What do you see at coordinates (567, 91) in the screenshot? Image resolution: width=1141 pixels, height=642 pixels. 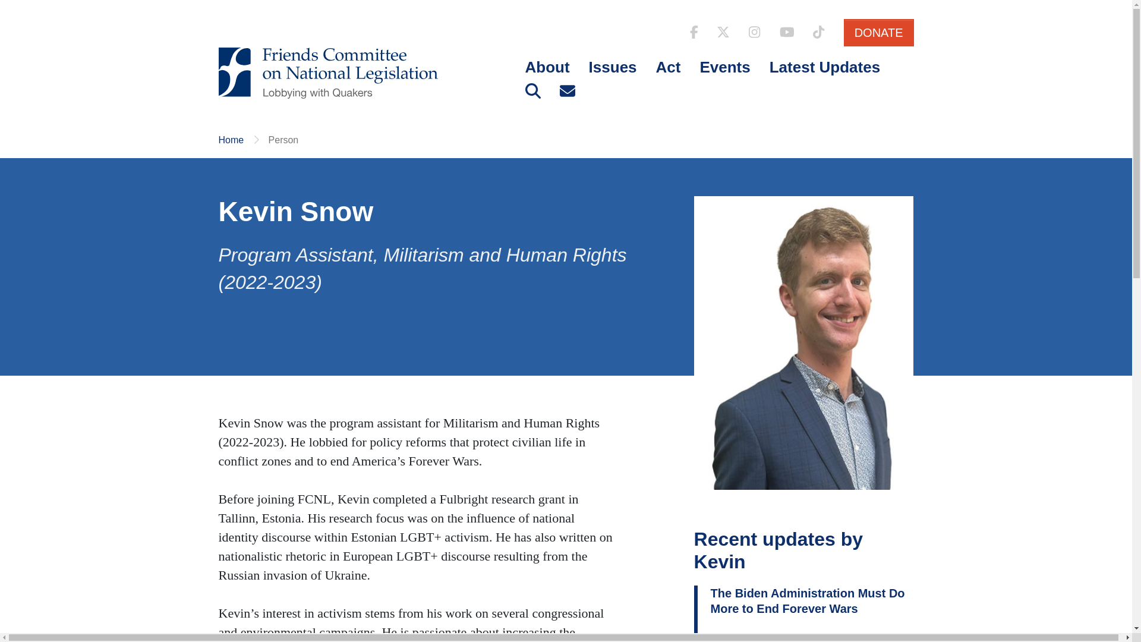 I see `Email signup` at bounding box center [567, 91].